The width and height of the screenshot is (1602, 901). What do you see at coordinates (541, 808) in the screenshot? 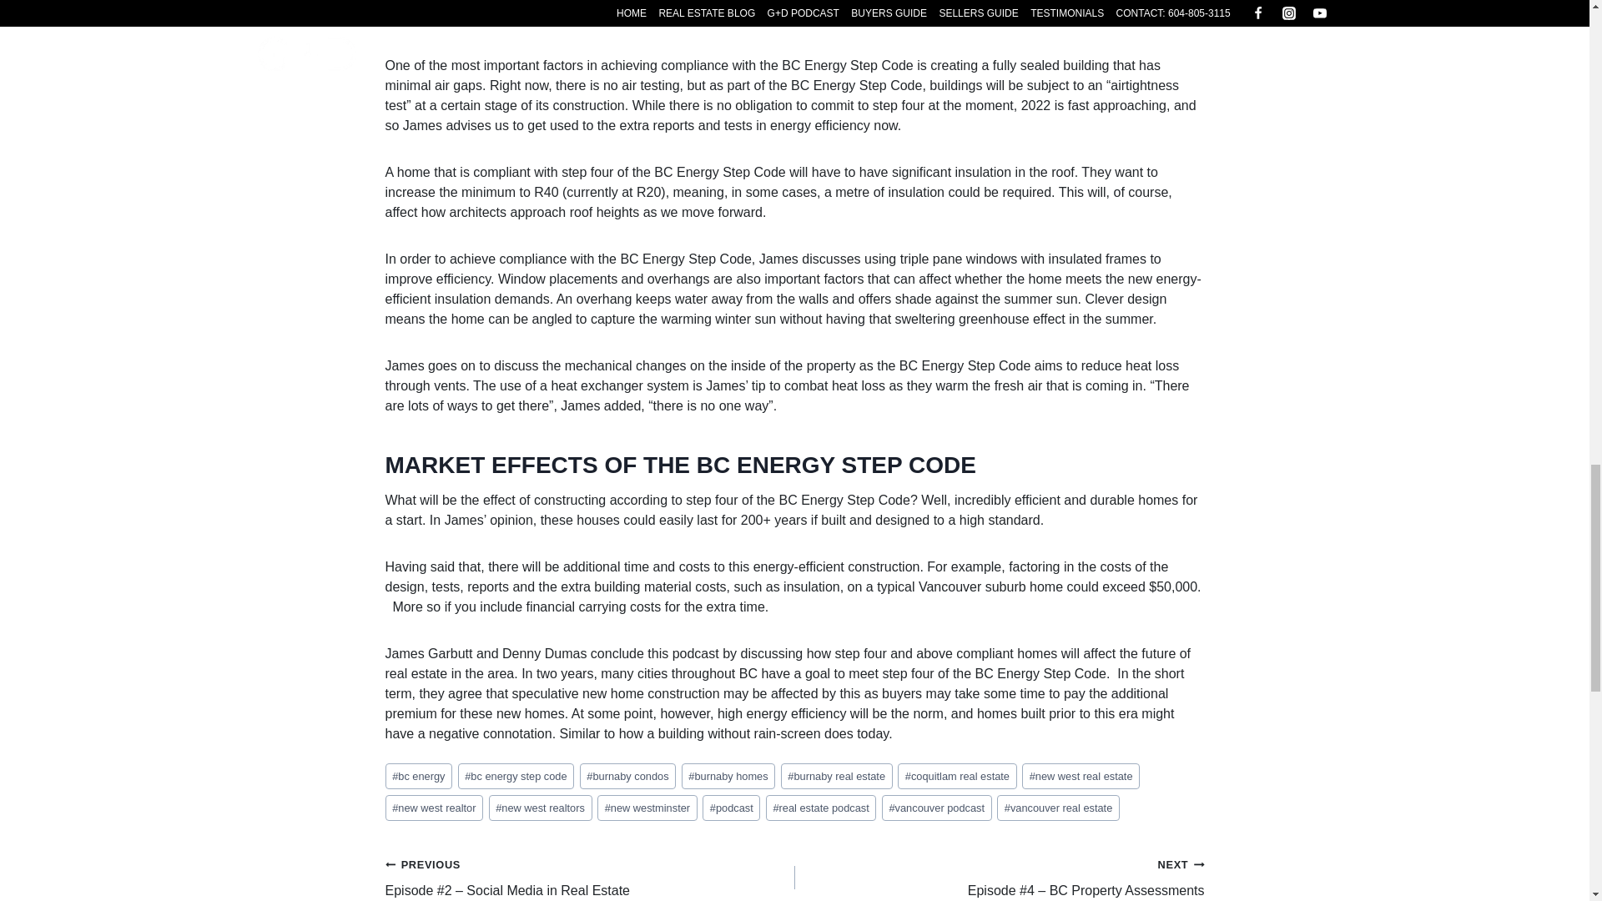
I see `new west realtors` at bounding box center [541, 808].